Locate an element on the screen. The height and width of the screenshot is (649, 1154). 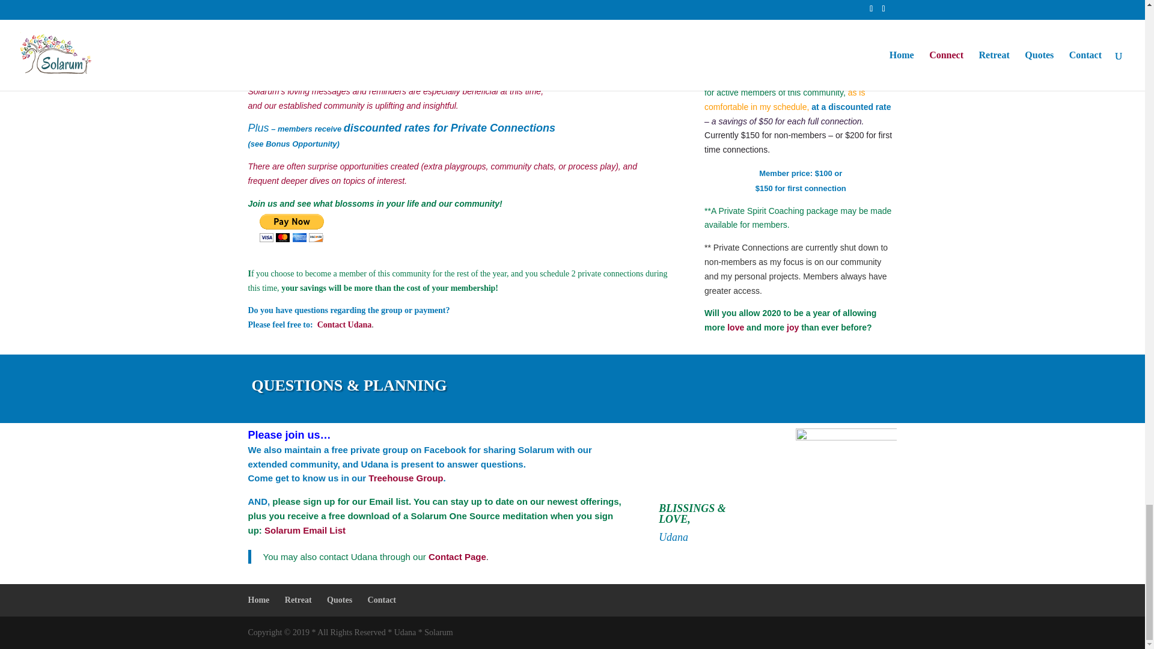
Contact is located at coordinates (344, 324).